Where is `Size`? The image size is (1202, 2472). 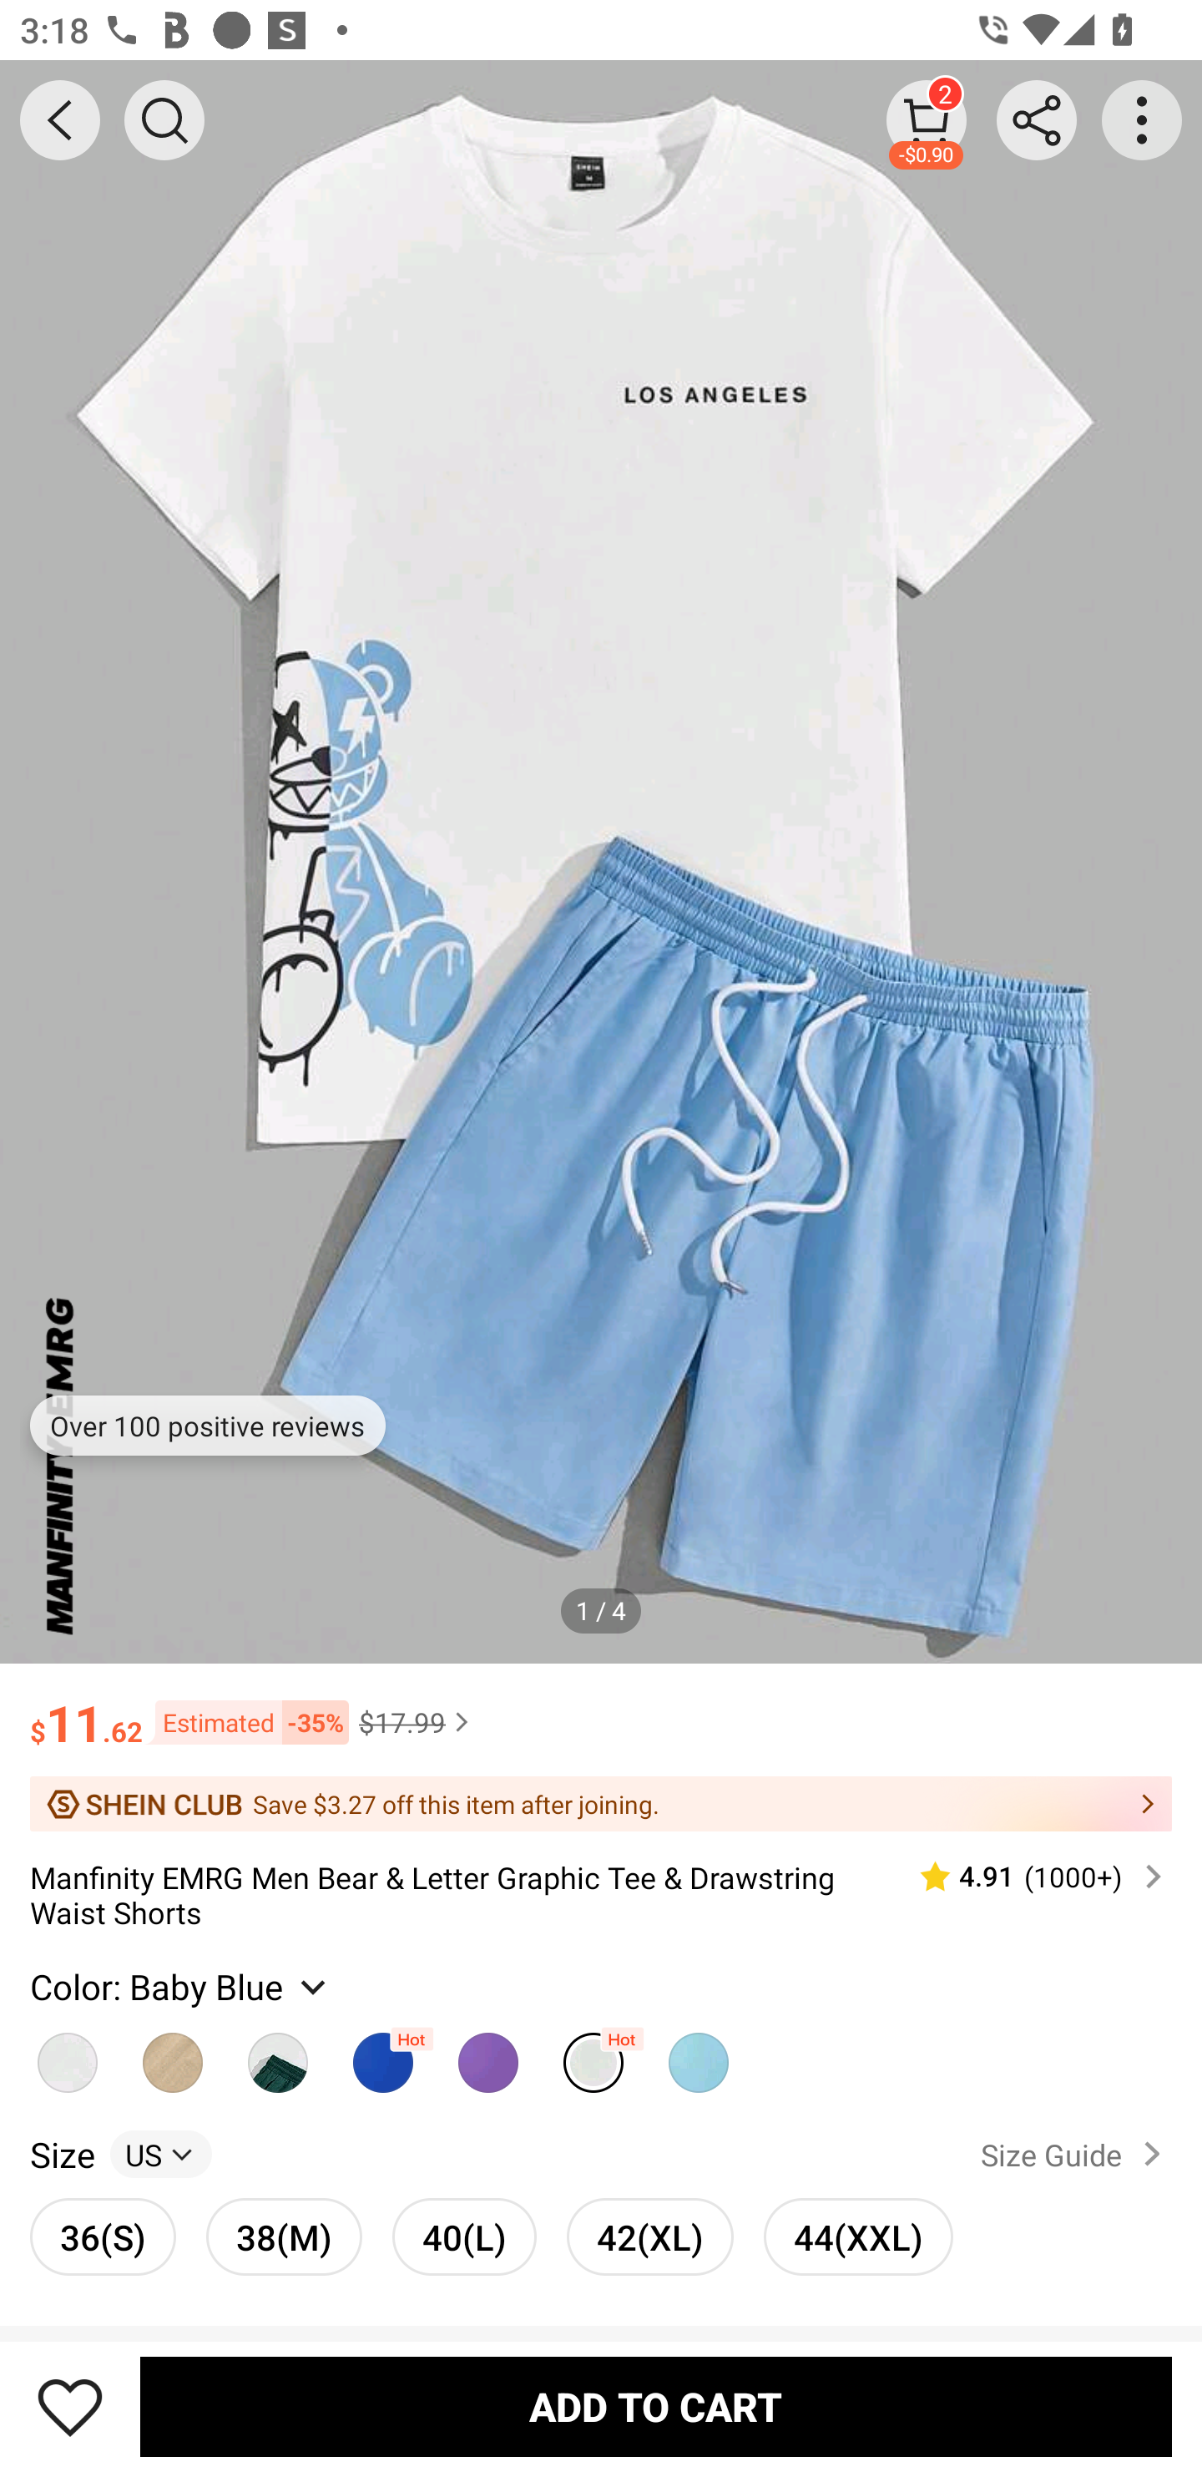
Size is located at coordinates (62, 2154).